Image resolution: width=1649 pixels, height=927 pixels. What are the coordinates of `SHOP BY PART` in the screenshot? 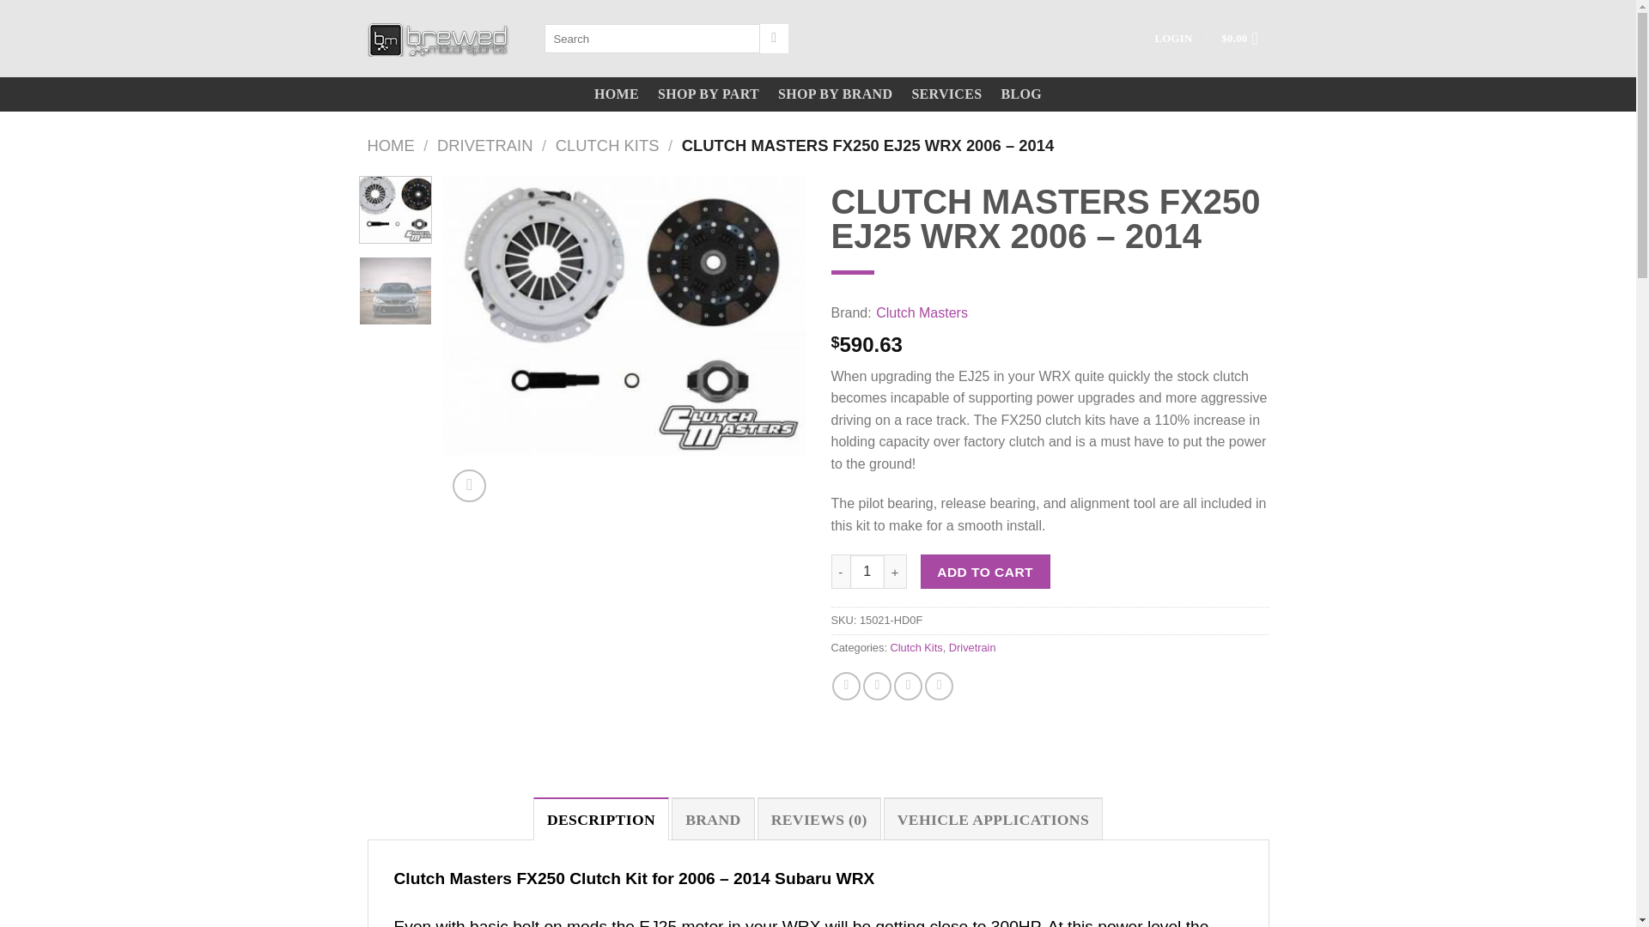 It's located at (708, 94).